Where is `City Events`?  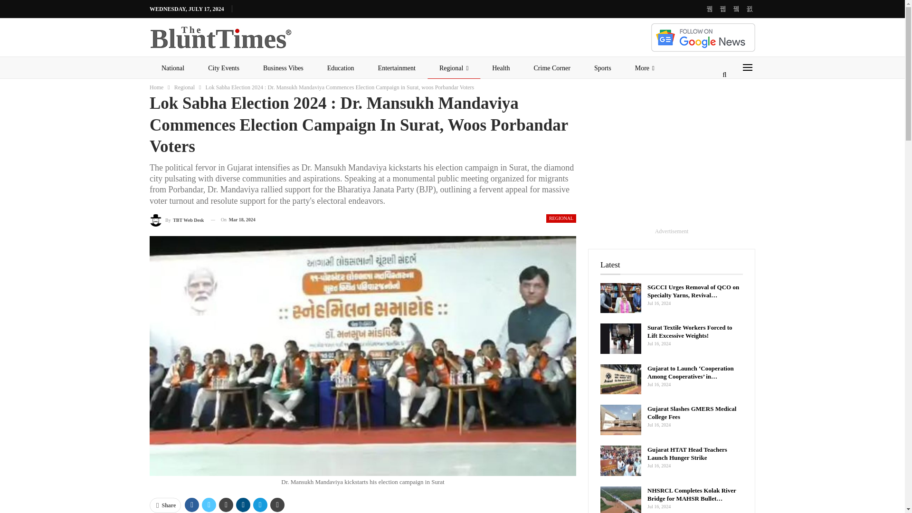
City Events is located at coordinates (223, 68).